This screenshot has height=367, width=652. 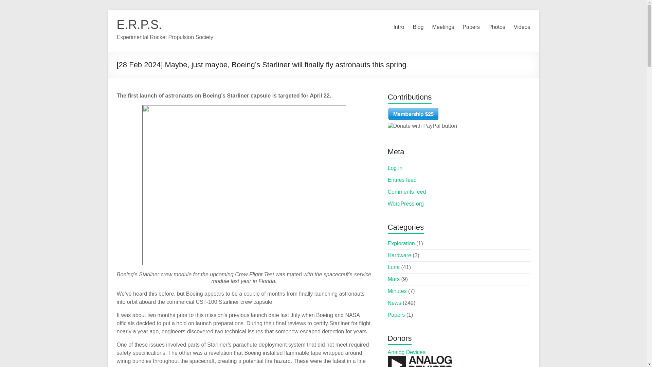 I want to click on Minutes, so click(x=397, y=291).